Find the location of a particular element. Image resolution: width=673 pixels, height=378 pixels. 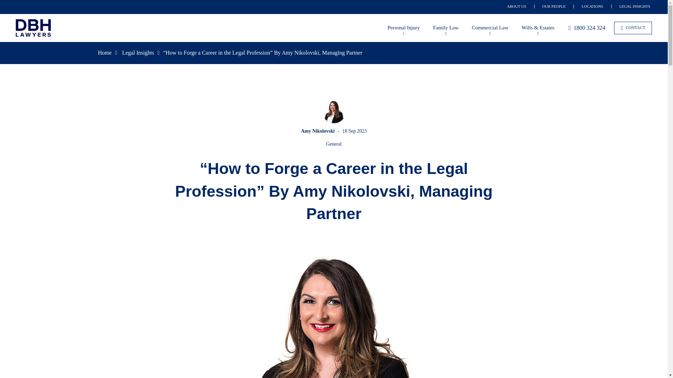

Personal Injury is located at coordinates (404, 28).